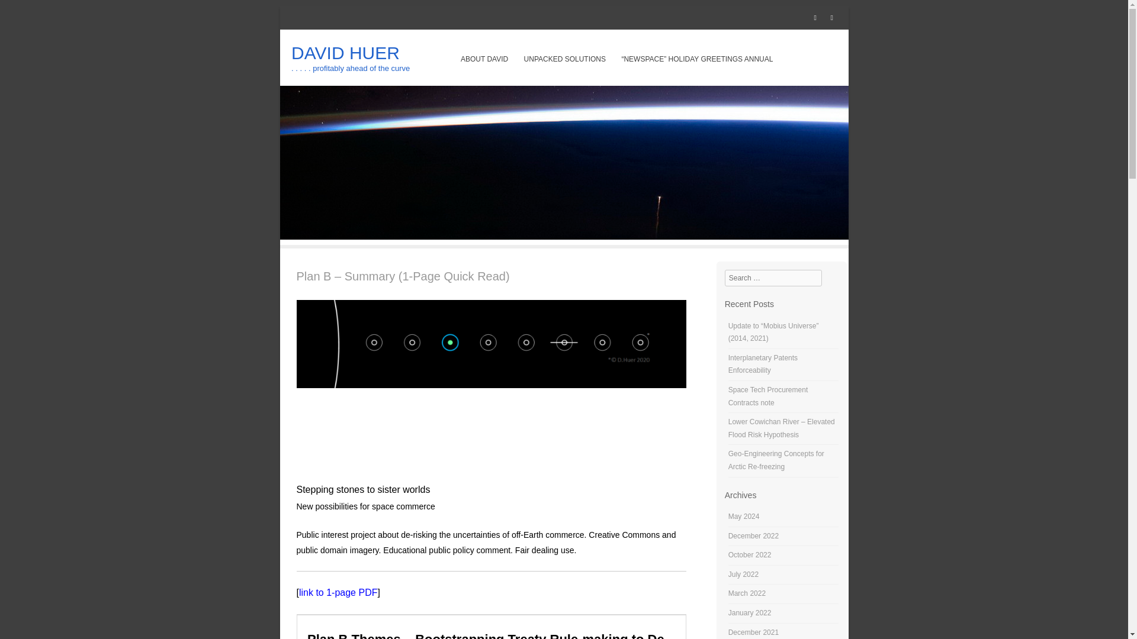 This screenshot has height=639, width=1137. I want to click on Skip to content, so click(492, 59).